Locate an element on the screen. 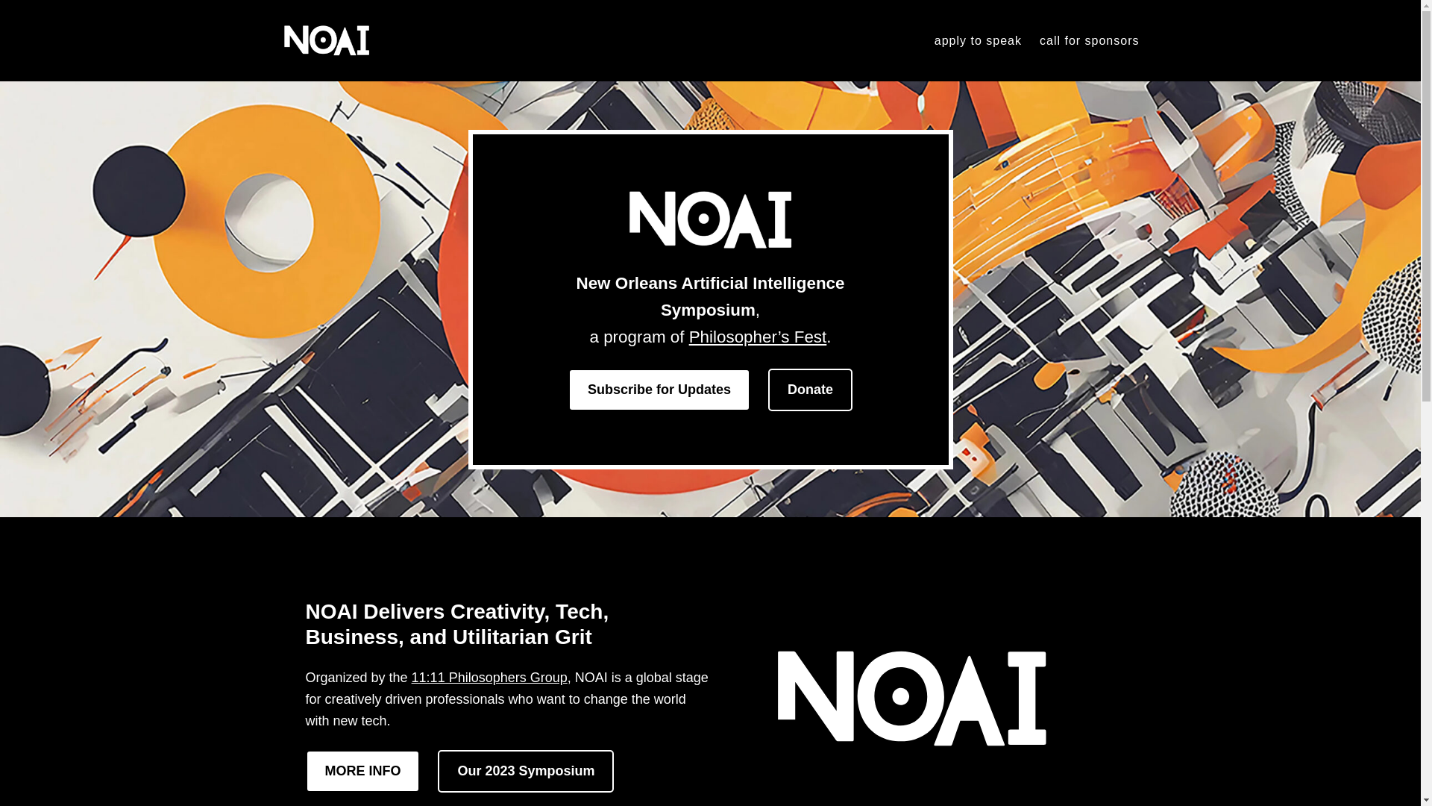 The width and height of the screenshot is (1432, 806). apply to speak is located at coordinates (979, 41).